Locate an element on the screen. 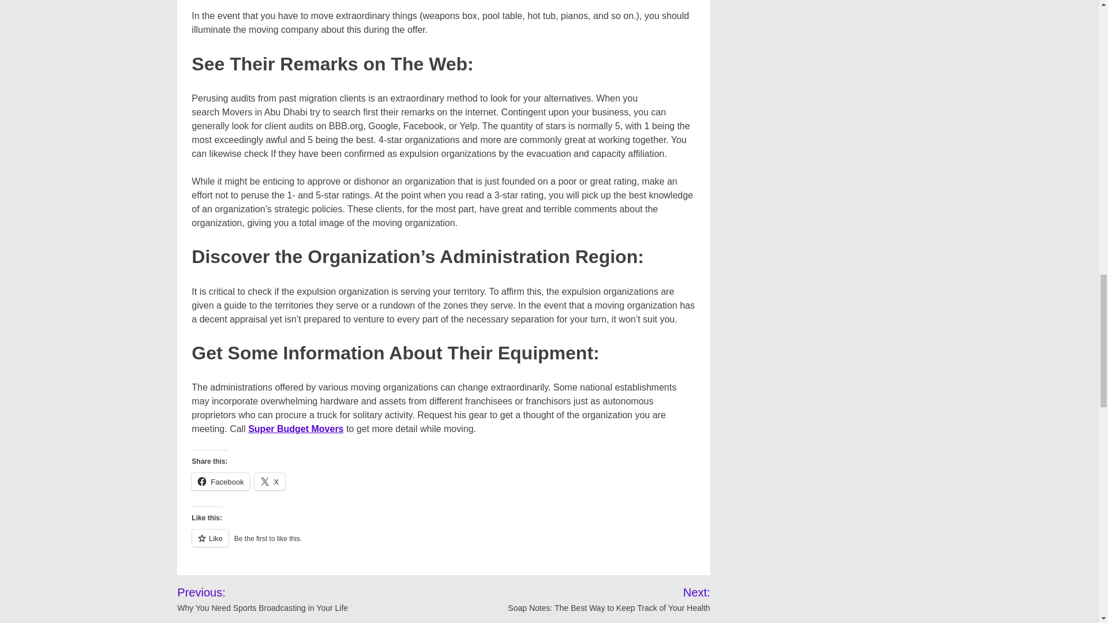  Facebook is located at coordinates (220, 481).